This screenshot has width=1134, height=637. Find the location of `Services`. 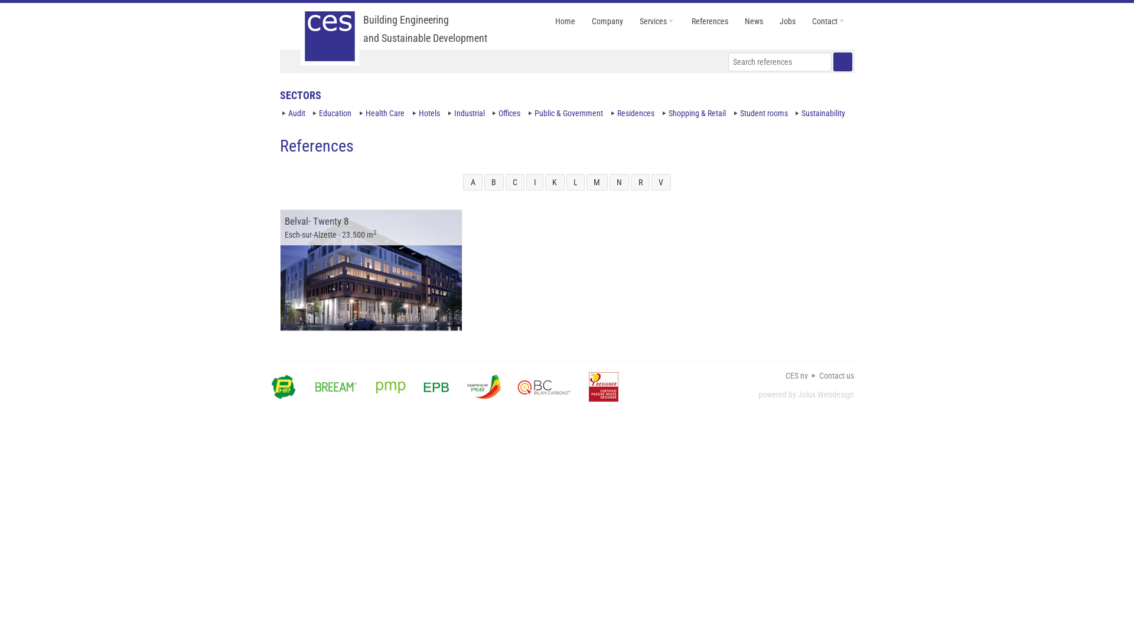

Services is located at coordinates (657, 21).